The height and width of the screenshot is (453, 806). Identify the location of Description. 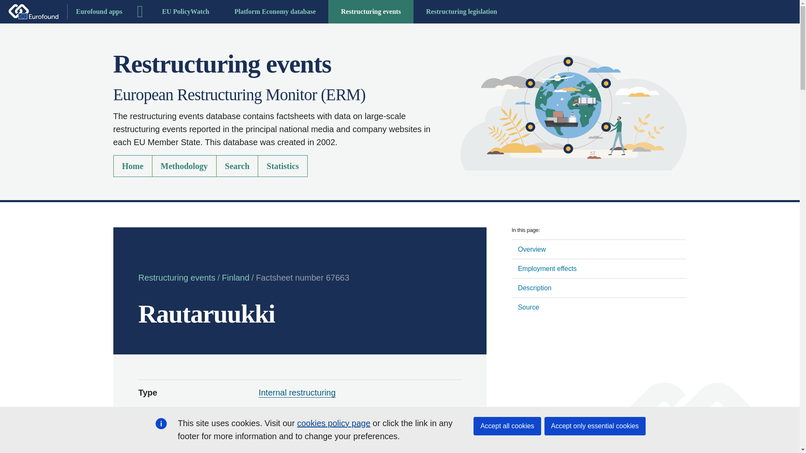
(599, 288).